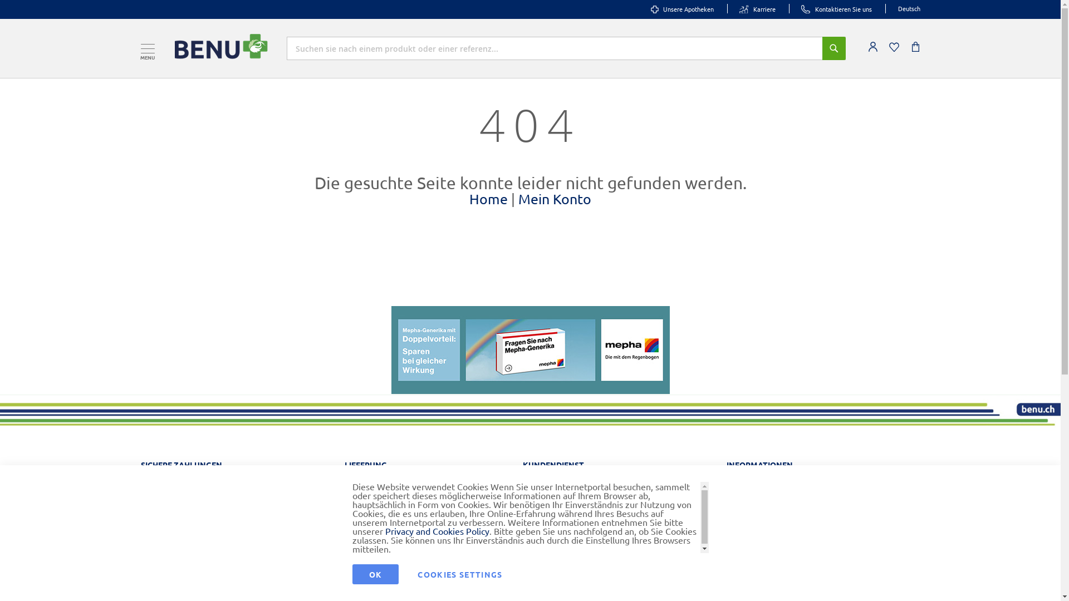  I want to click on Mein Konto, so click(872, 47).